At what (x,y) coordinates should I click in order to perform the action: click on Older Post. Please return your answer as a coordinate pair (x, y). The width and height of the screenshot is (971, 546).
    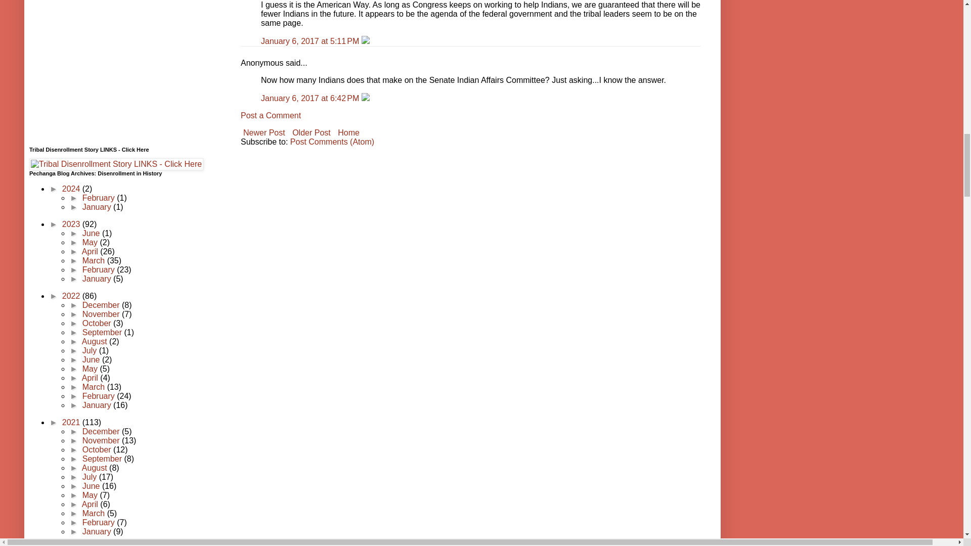
    Looking at the image, I should click on (311, 132).